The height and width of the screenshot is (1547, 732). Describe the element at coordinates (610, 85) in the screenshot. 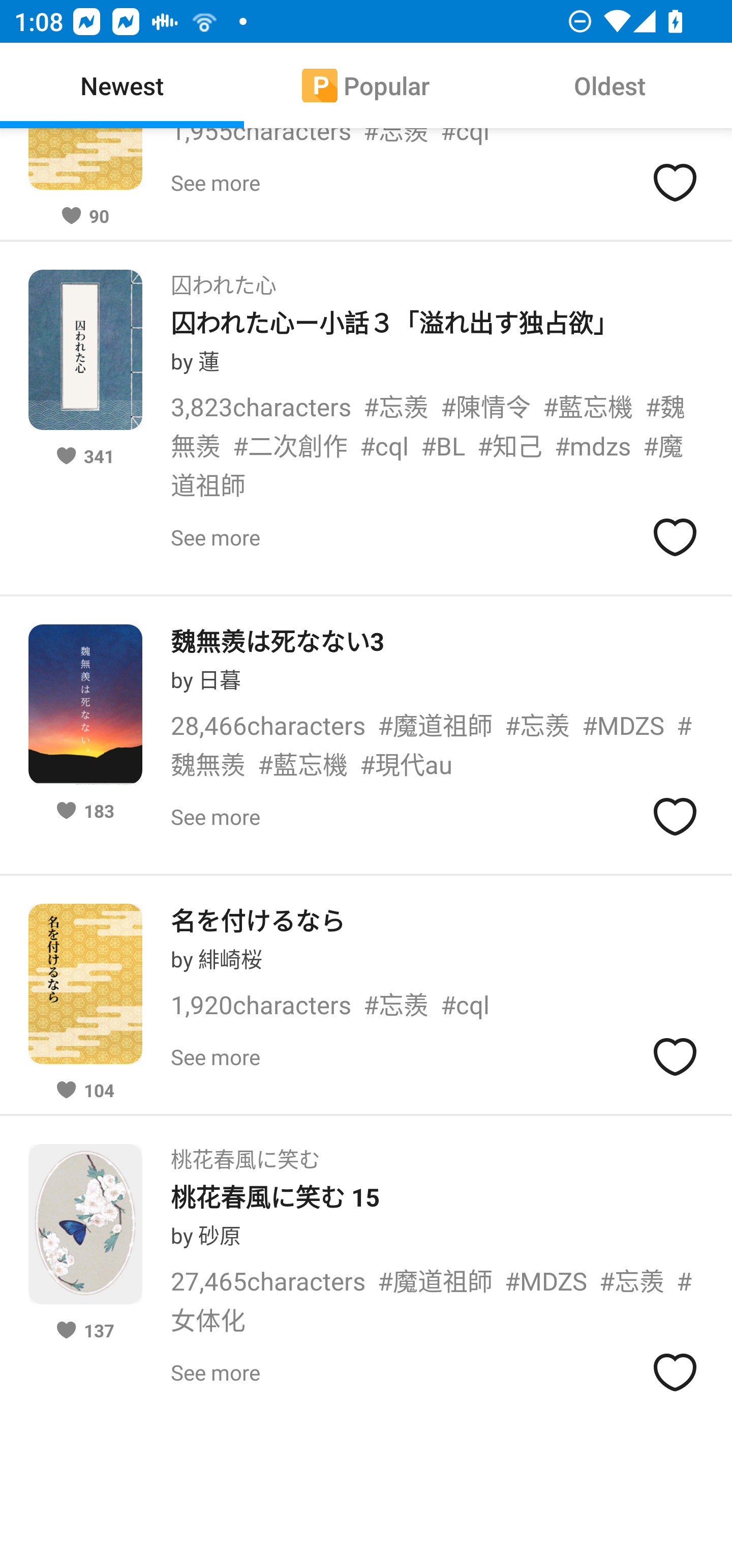

I see `Oldest` at that location.